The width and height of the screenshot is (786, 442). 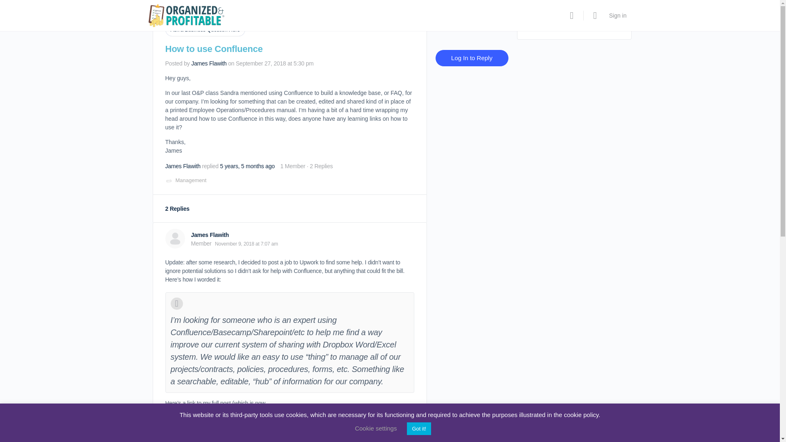 I want to click on Reply To: How to use Confluence, so click(x=247, y=166).